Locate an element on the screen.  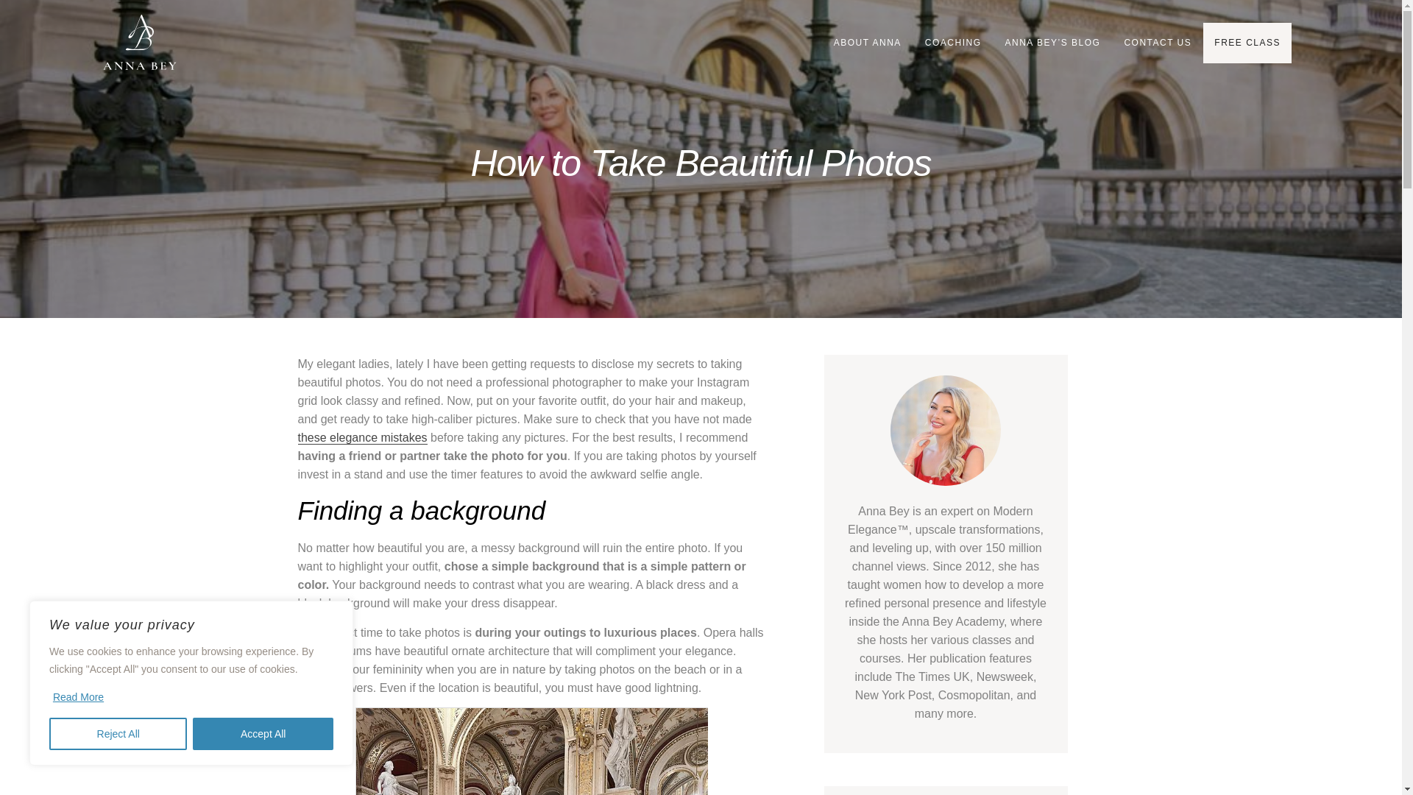
ABOUT ANNA is located at coordinates (867, 43).